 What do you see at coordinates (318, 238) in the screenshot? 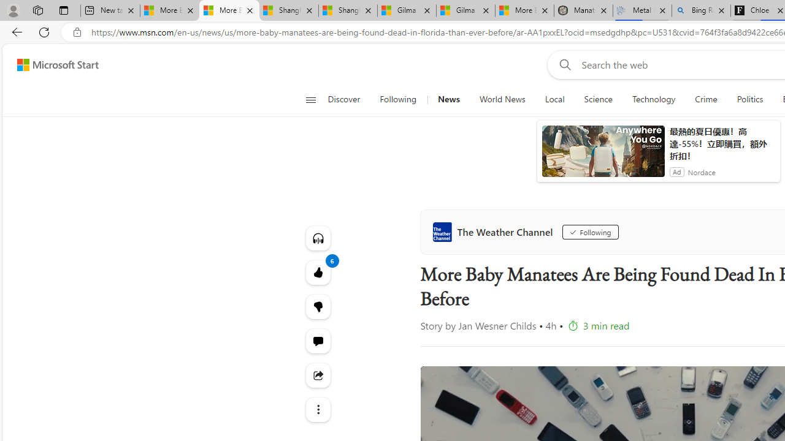
I see `Listen to this article` at bounding box center [318, 238].